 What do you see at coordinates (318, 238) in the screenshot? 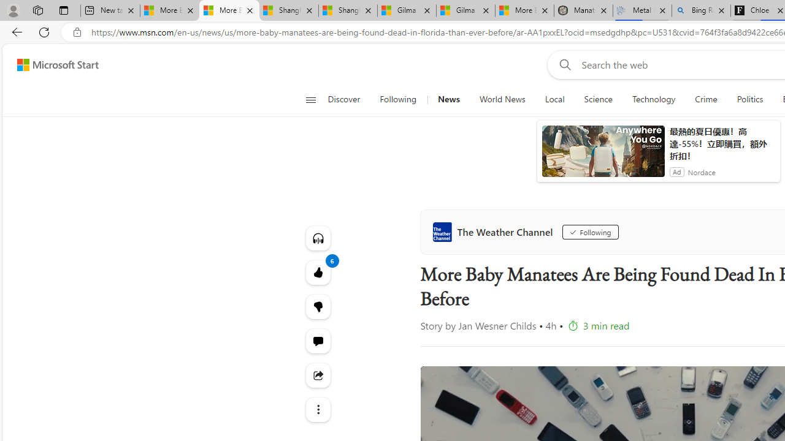
I see `Listen to this article` at bounding box center [318, 238].